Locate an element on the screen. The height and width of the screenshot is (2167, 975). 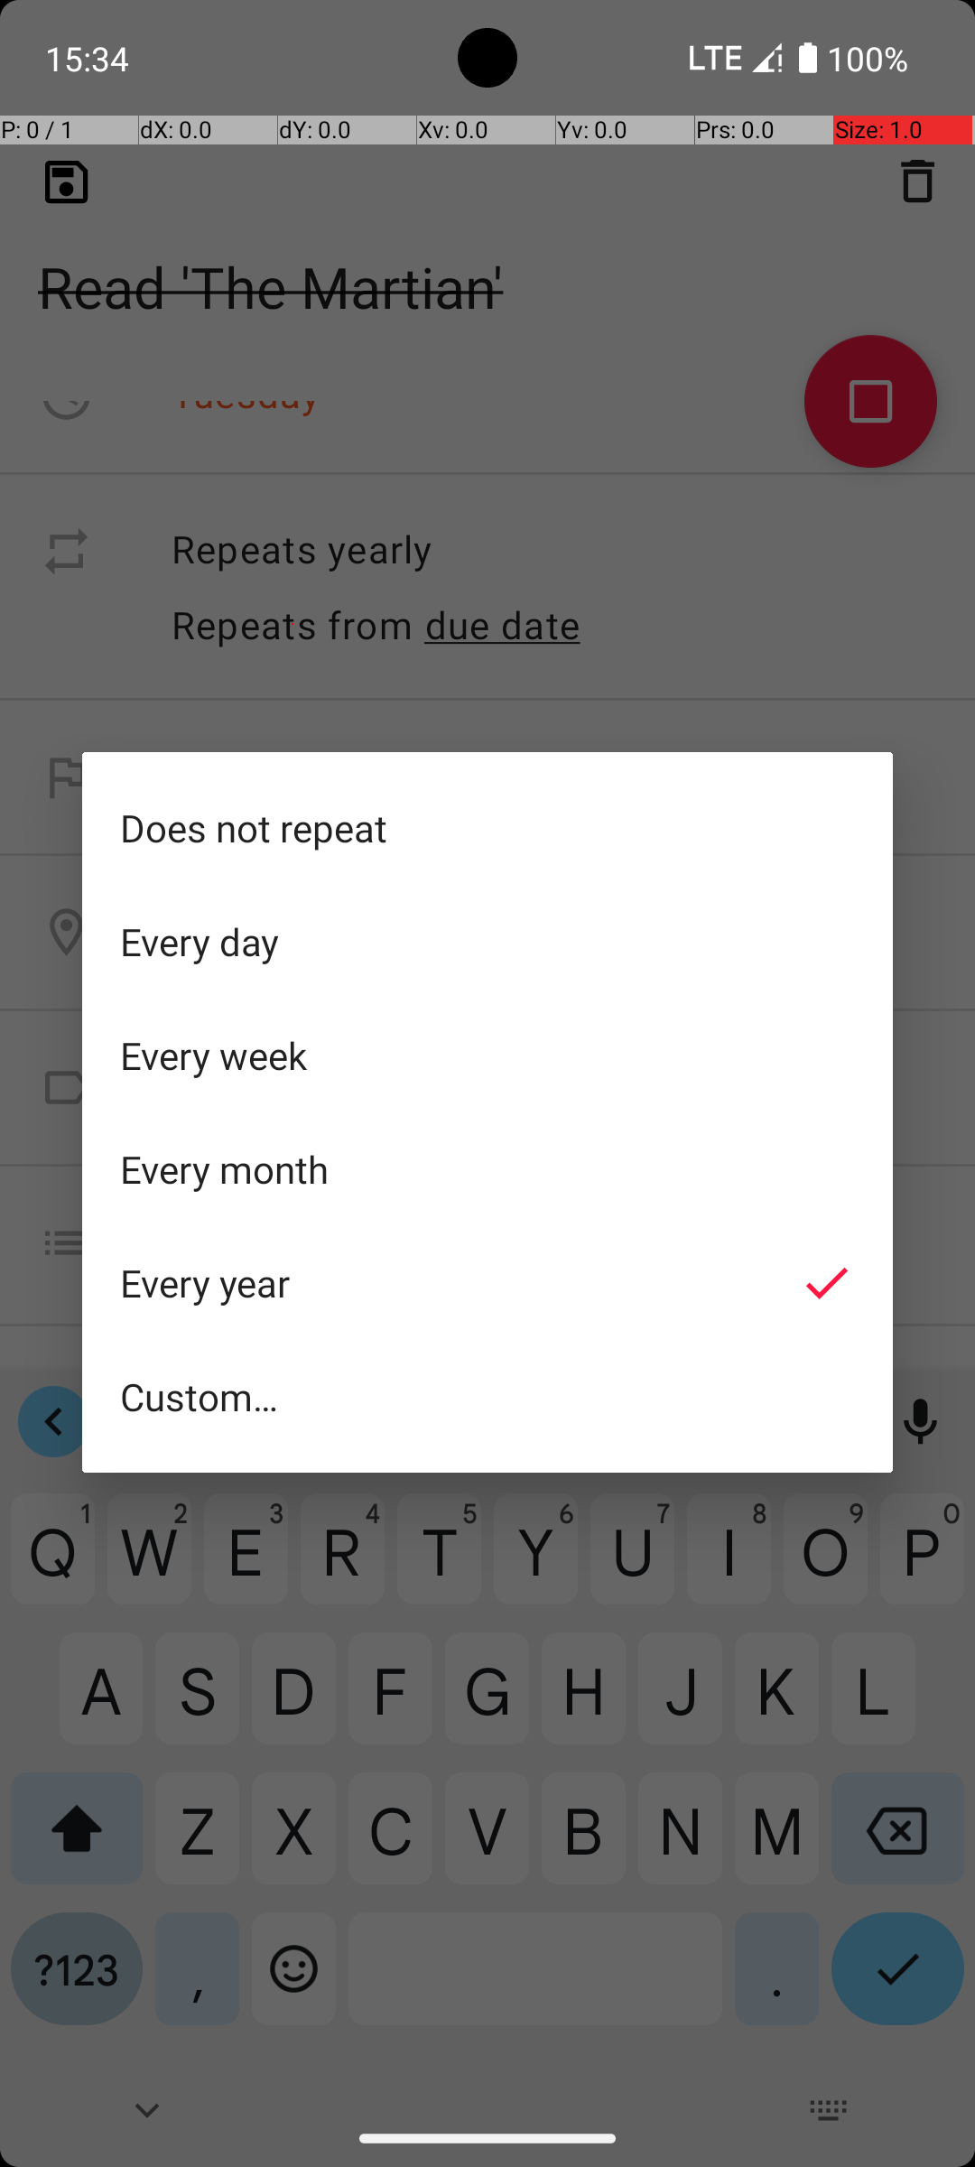
Every day is located at coordinates (487, 942).